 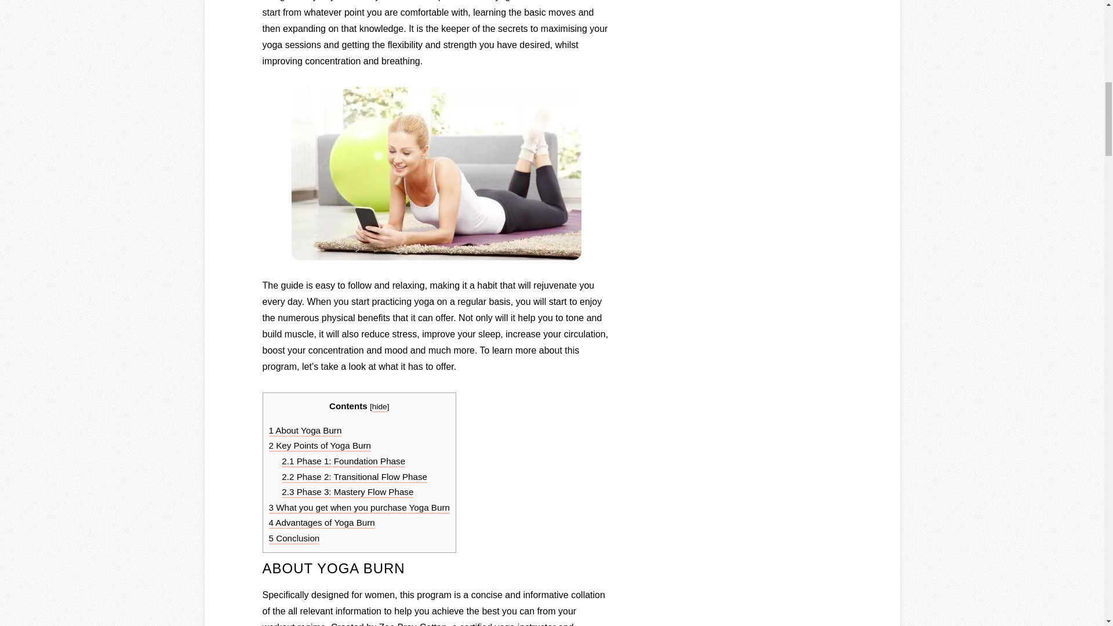 What do you see at coordinates (305, 431) in the screenshot?
I see `1 About Yoga Burn` at bounding box center [305, 431].